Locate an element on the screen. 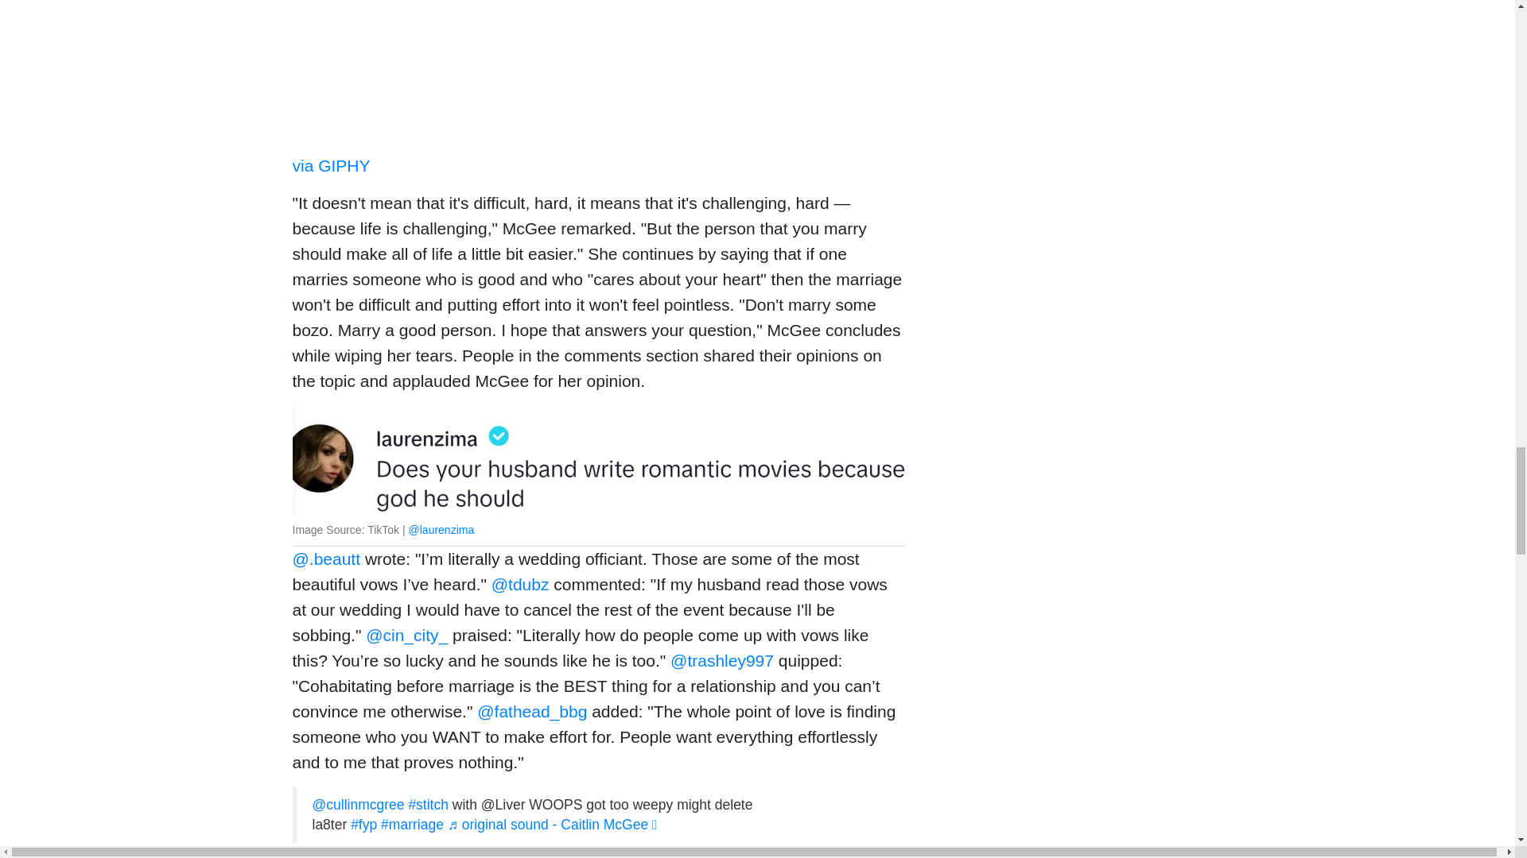 The height and width of the screenshot is (858, 1527). marriage is located at coordinates (412, 825).